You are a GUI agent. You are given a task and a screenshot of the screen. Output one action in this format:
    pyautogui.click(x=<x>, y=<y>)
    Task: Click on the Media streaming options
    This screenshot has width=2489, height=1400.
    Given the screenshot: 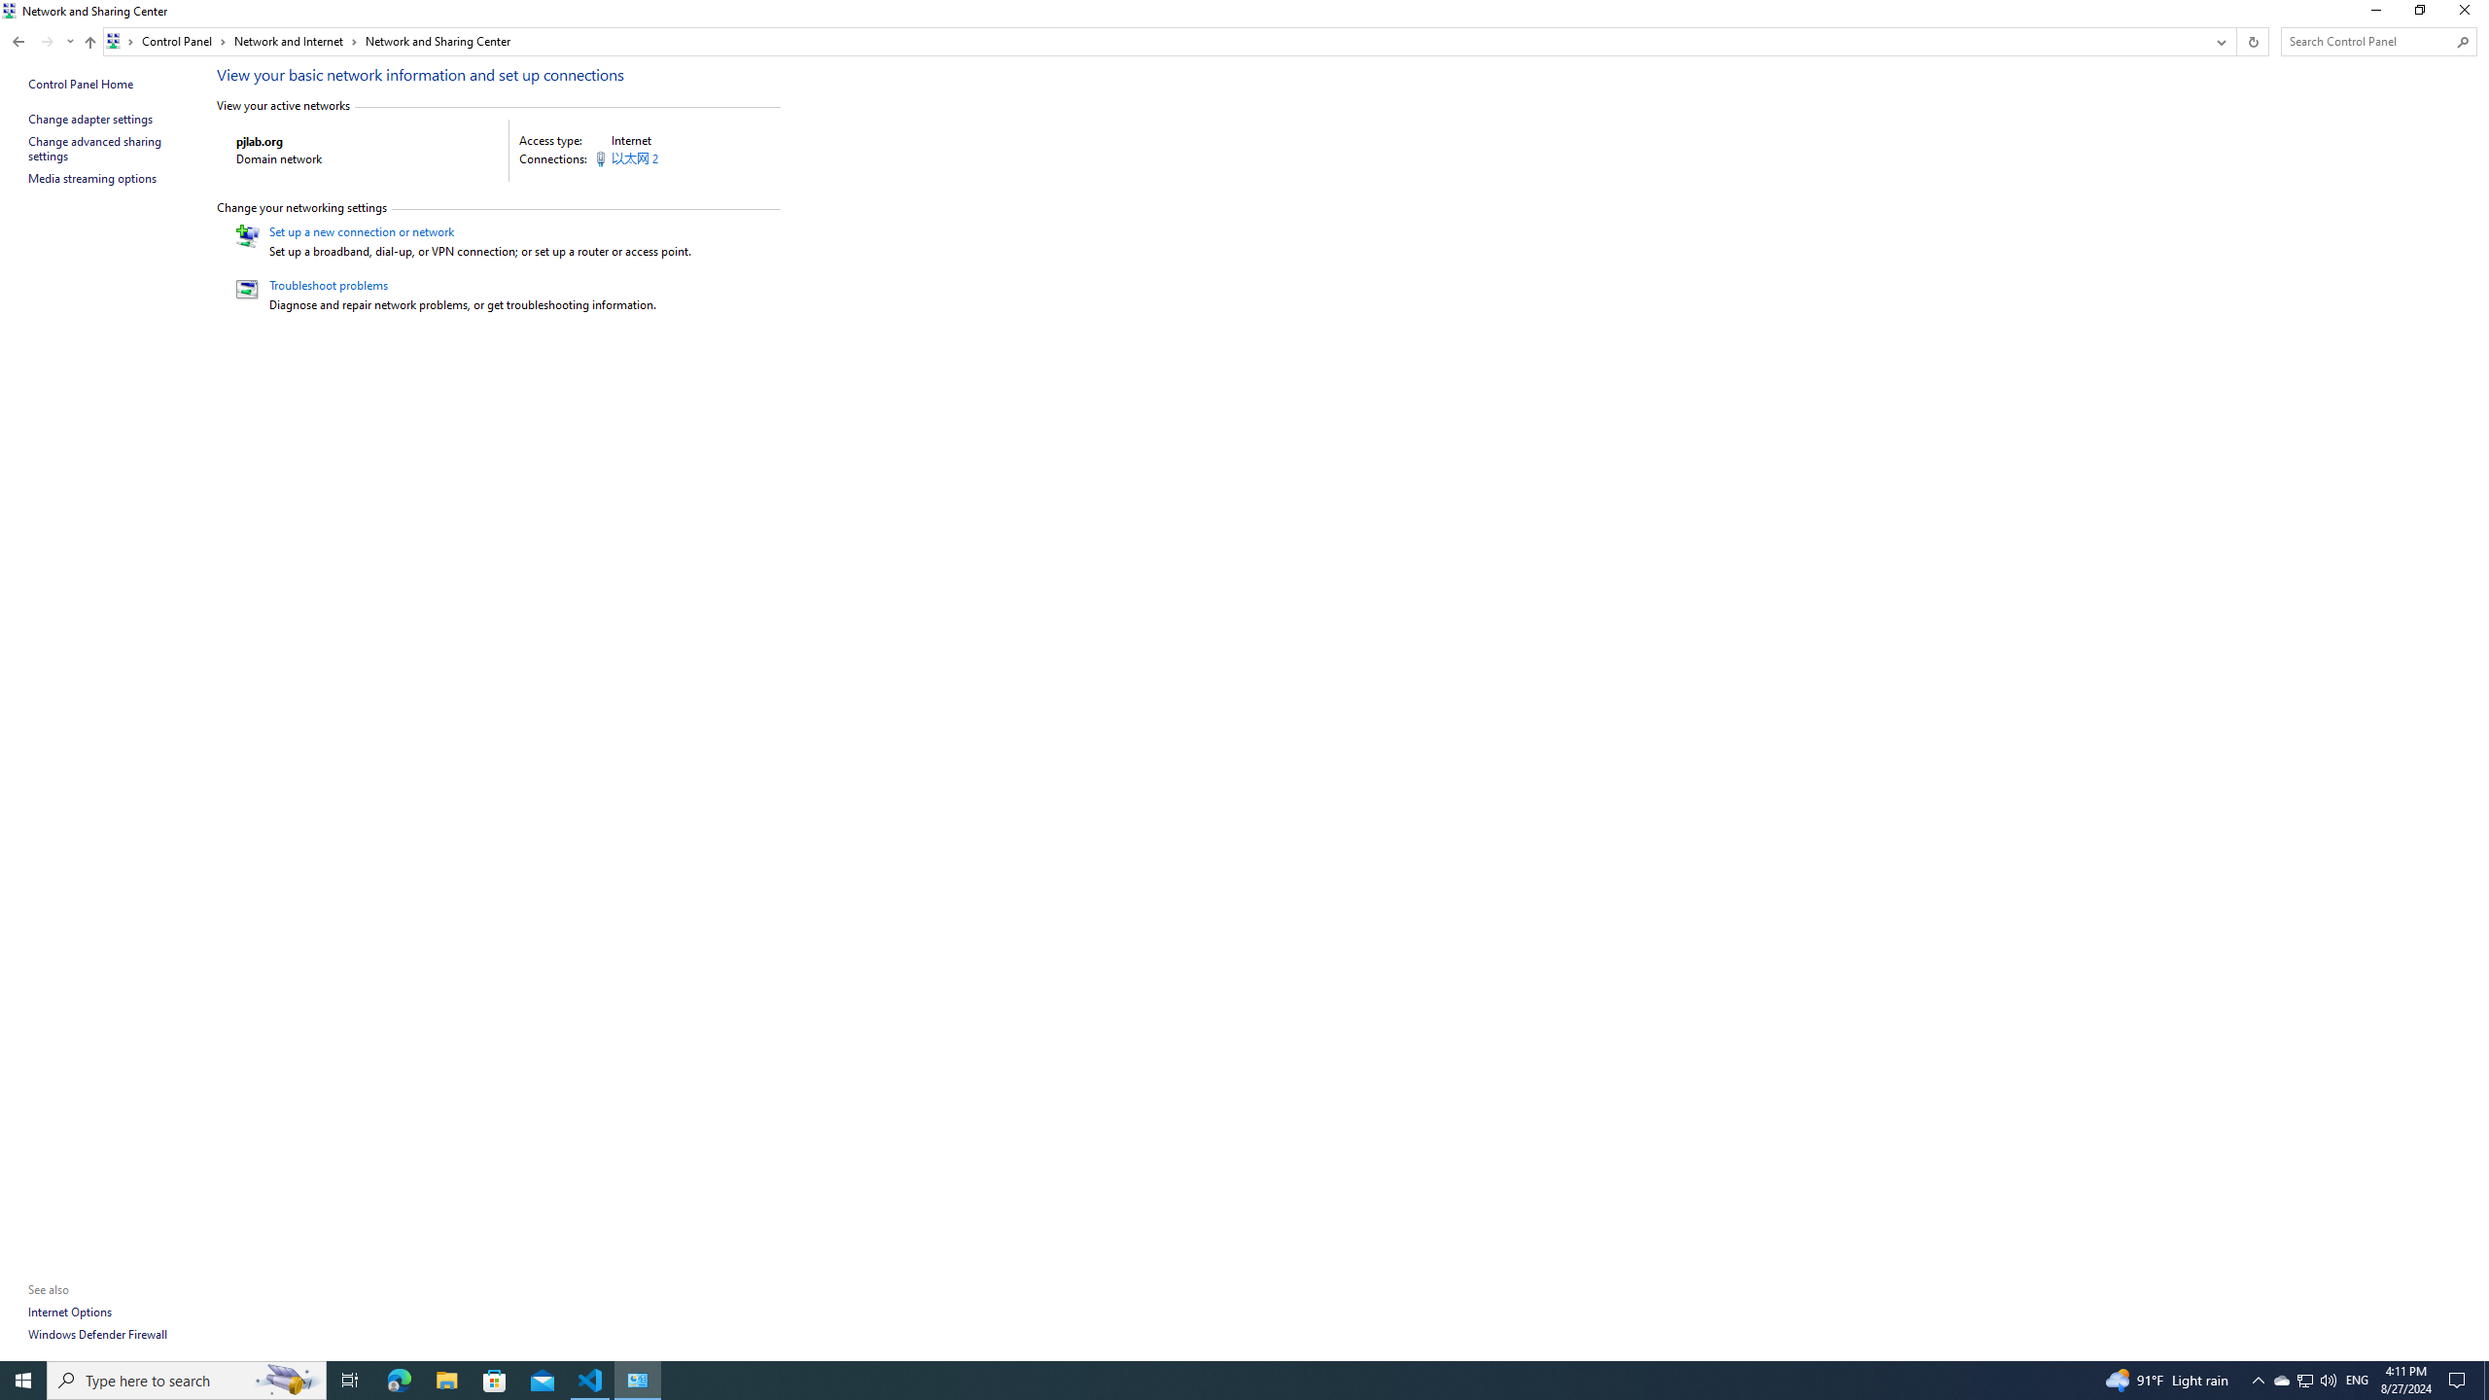 What is the action you would take?
    pyautogui.click(x=93, y=178)
    